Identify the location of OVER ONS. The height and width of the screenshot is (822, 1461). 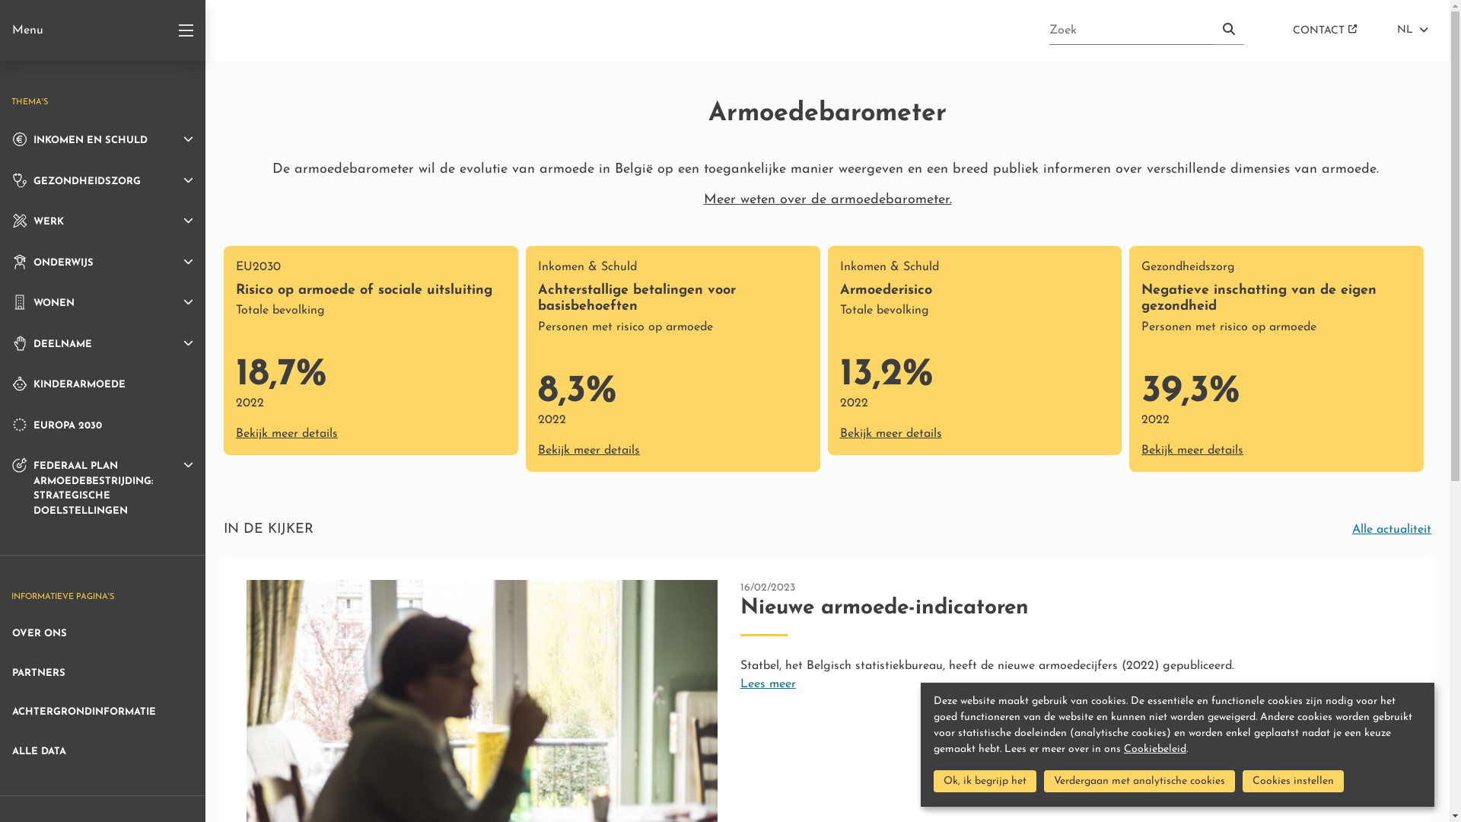
(103, 634).